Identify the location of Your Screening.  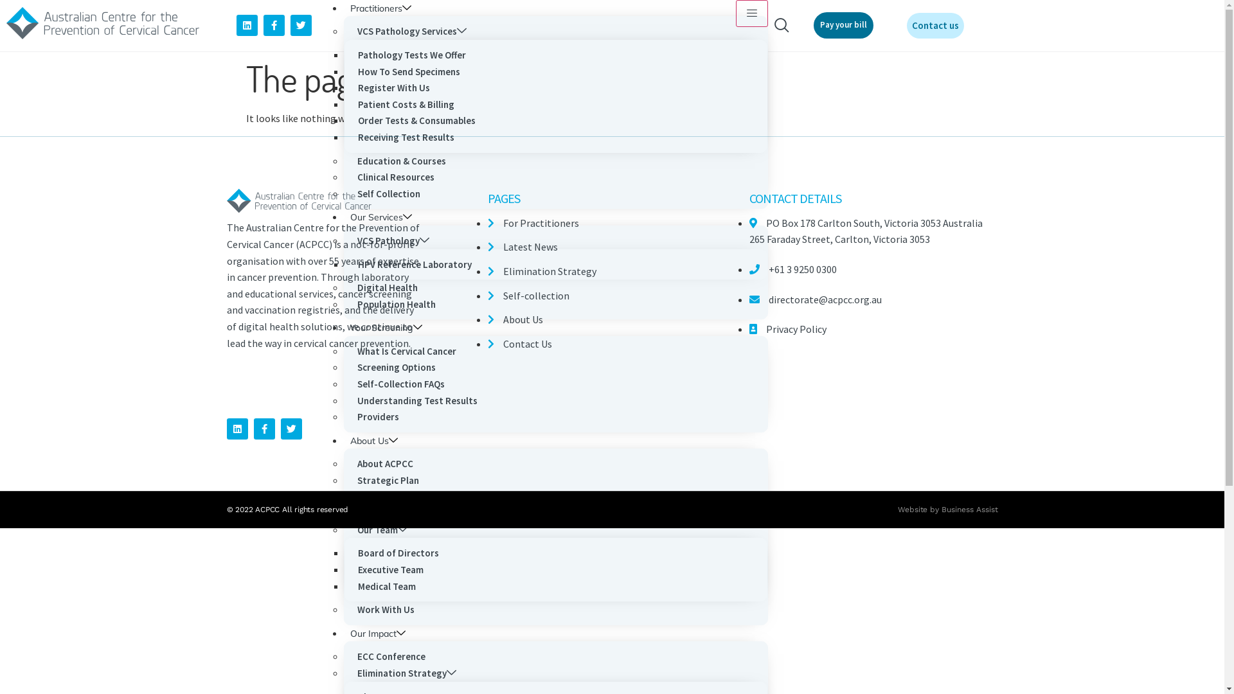
(386, 328).